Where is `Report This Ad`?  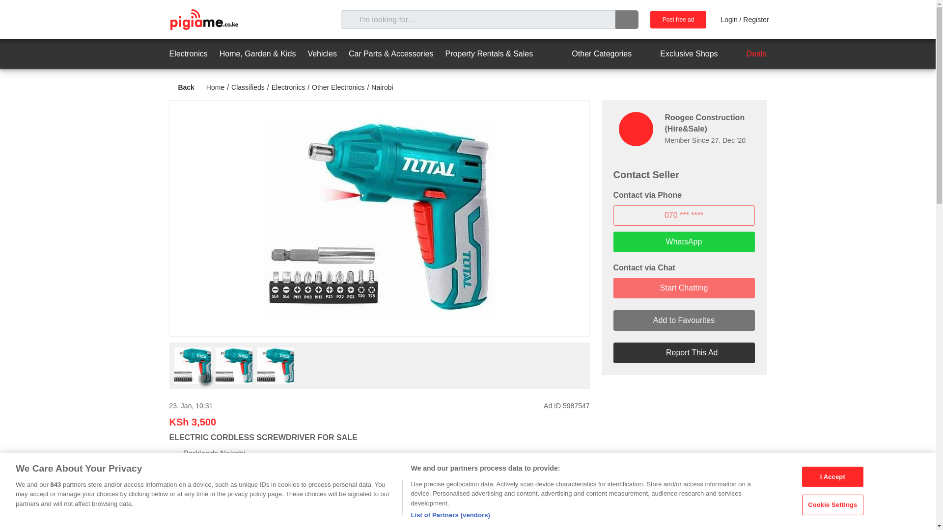 Report This Ad is located at coordinates (684, 352).